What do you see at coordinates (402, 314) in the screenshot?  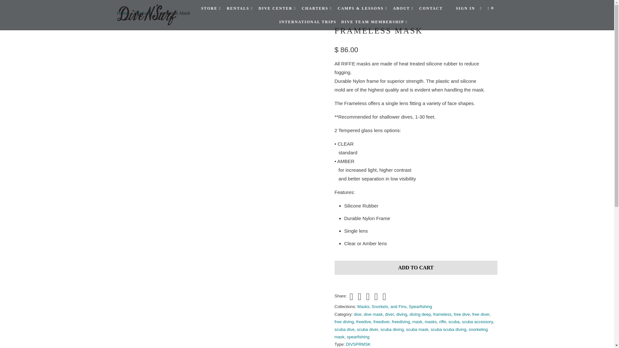 I see `Products tagged diving` at bounding box center [402, 314].